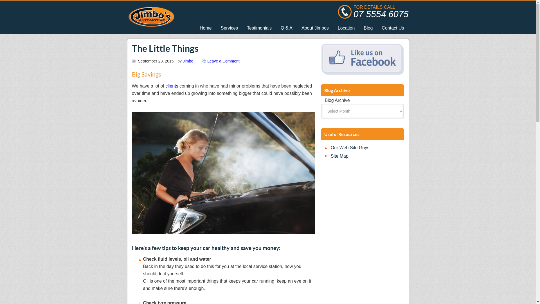 The image size is (540, 304). Describe the element at coordinates (346, 28) in the screenshot. I see `Location` at that location.